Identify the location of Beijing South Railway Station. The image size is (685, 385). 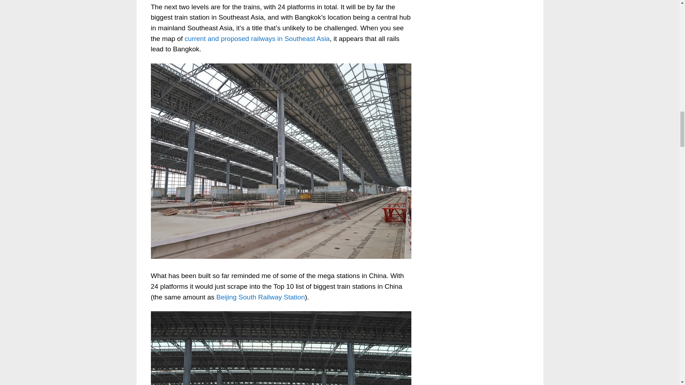
(260, 297).